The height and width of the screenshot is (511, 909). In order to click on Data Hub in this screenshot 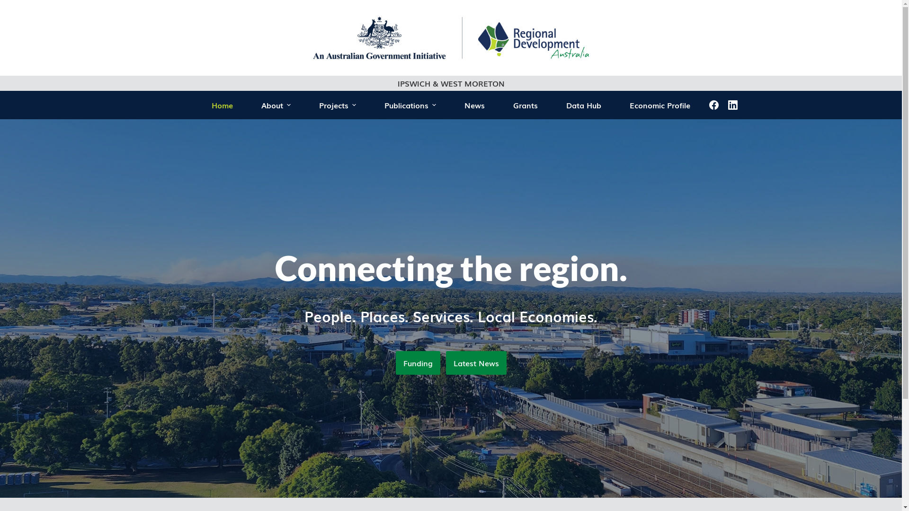, I will do `click(584, 105)`.